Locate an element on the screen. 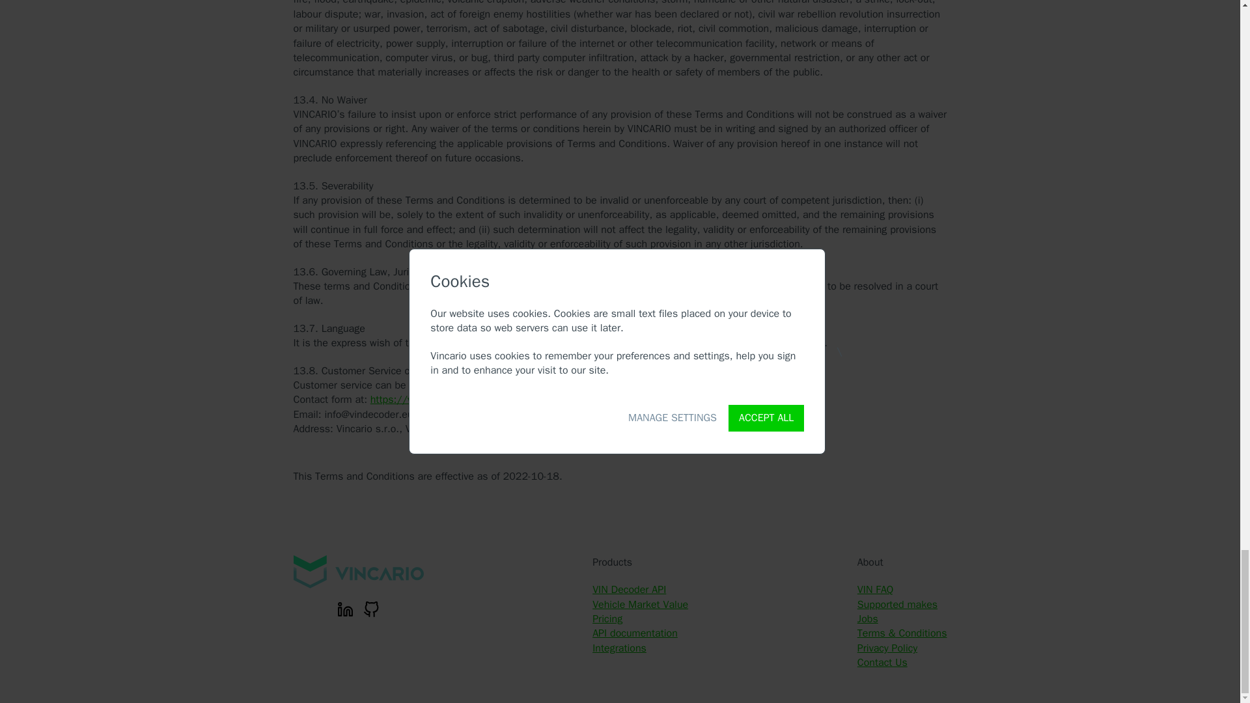 The width and height of the screenshot is (1250, 703). Privacy Policy is located at coordinates (887, 648).